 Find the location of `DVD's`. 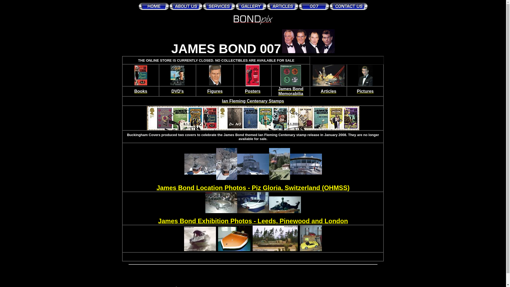

DVD's is located at coordinates (177, 91).